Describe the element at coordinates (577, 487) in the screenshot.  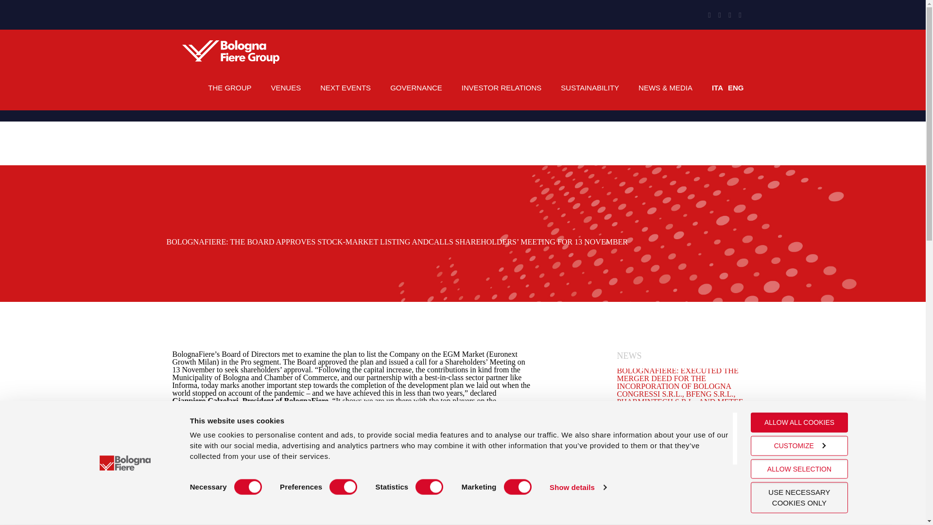
I see `Show details` at that location.